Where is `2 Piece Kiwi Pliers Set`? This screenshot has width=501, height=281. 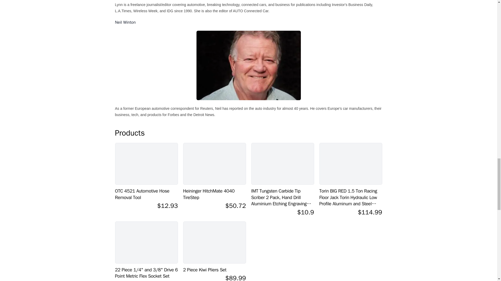 2 Piece Kiwi Pliers Set is located at coordinates (214, 270).